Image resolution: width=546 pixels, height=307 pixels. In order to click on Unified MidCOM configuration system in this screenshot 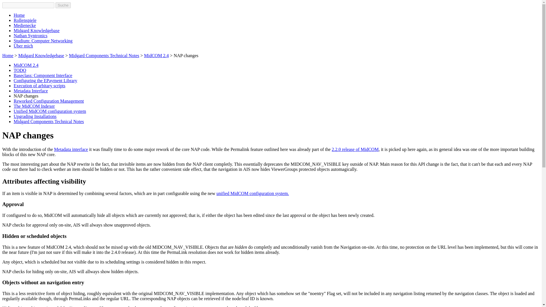, I will do `click(50, 111)`.